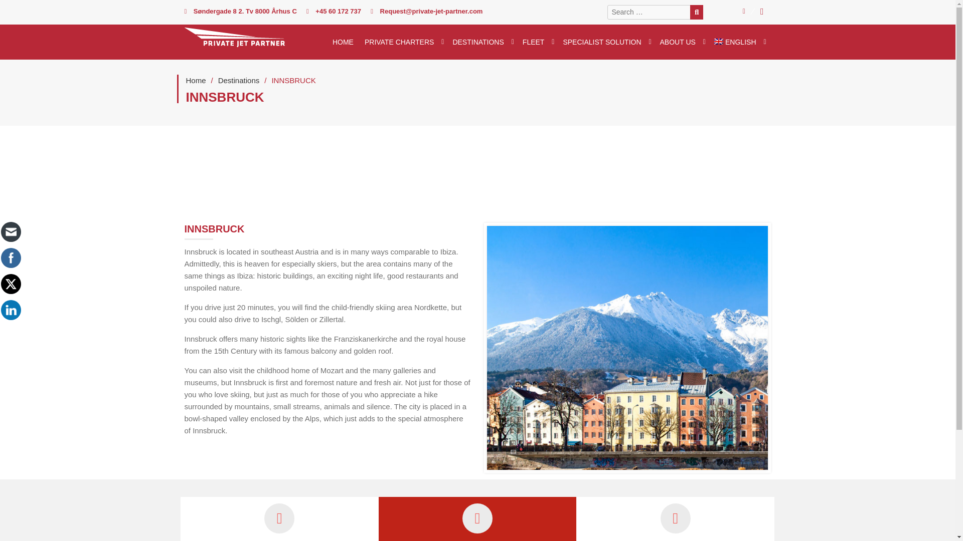 The height and width of the screenshot is (541, 963). Describe the element at coordinates (683, 42) in the screenshot. I see `ABOUT US` at that location.